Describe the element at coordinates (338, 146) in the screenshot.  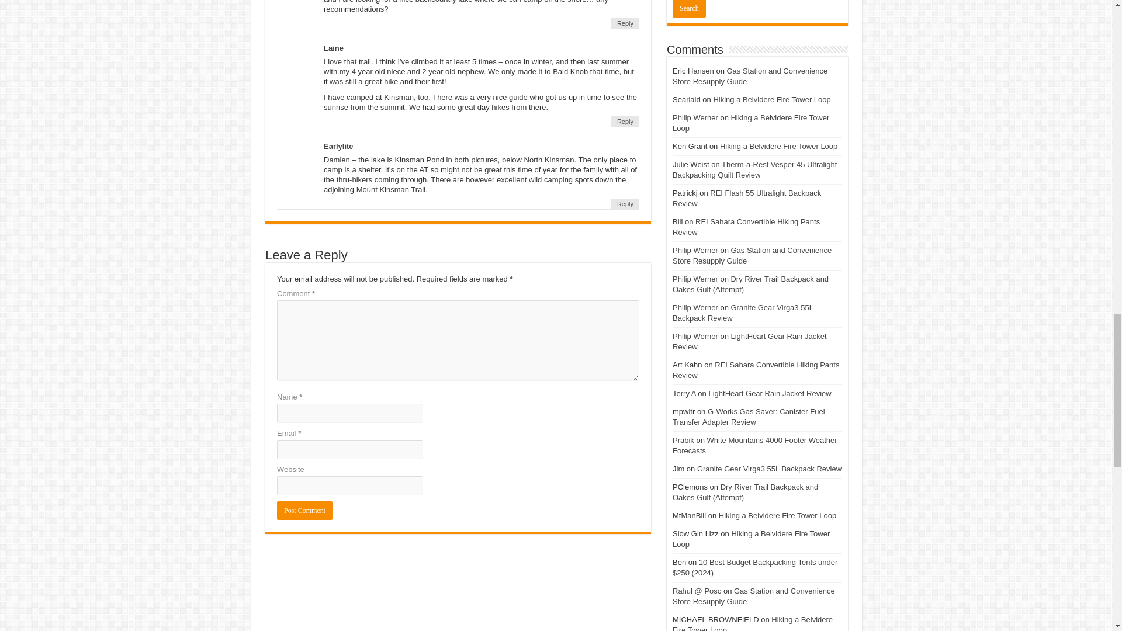
I see `Earlylite` at that location.